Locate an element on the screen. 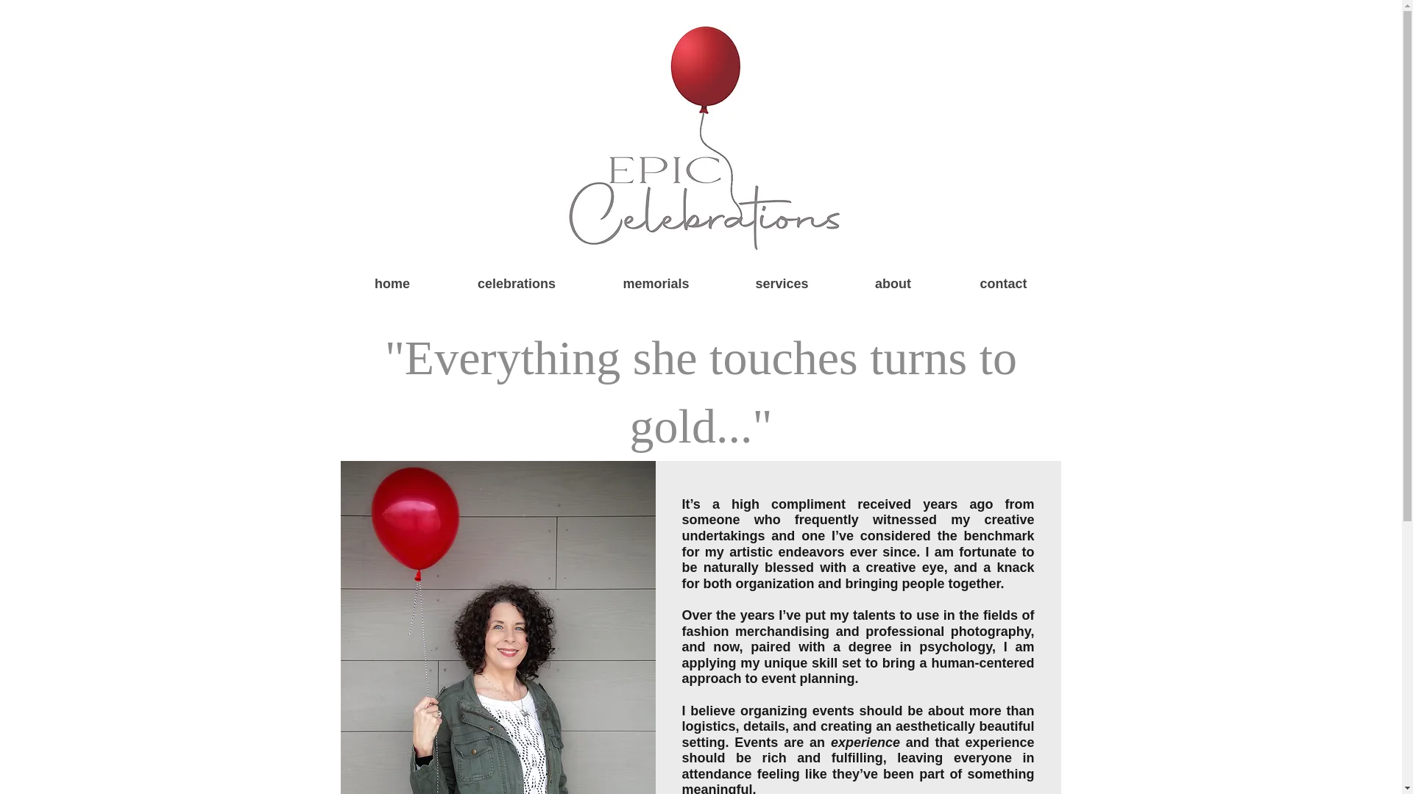 Image resolution: width=1413 pixels, height=794 pixels. home is located at coordinates (392, 284).